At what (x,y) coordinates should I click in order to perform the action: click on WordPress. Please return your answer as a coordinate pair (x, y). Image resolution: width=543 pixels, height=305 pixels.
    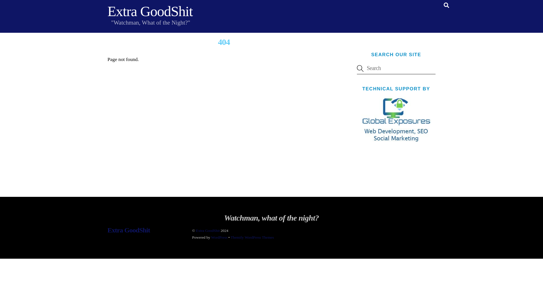
    Looking at the image, I should click on (219, 237).